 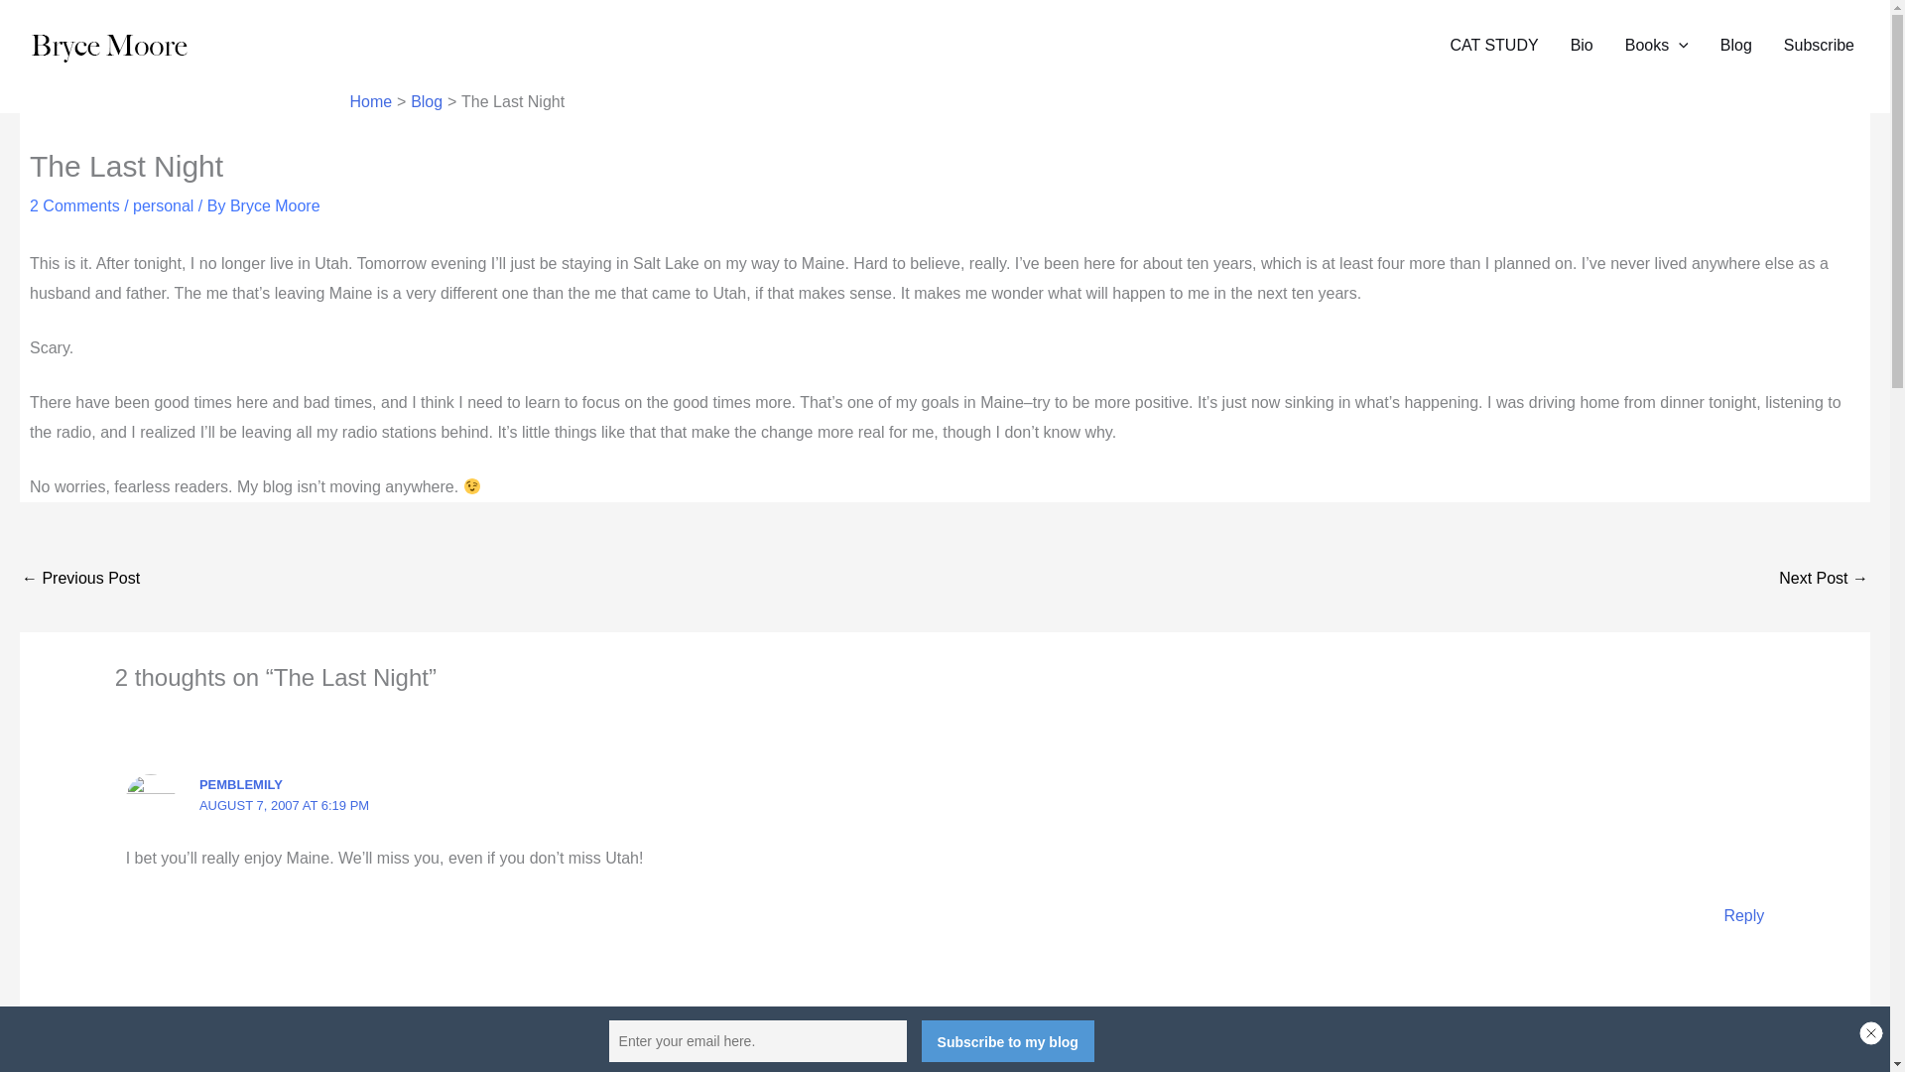 I want to click on View all posts by Bryce Moore, so click(x=275, y=205).